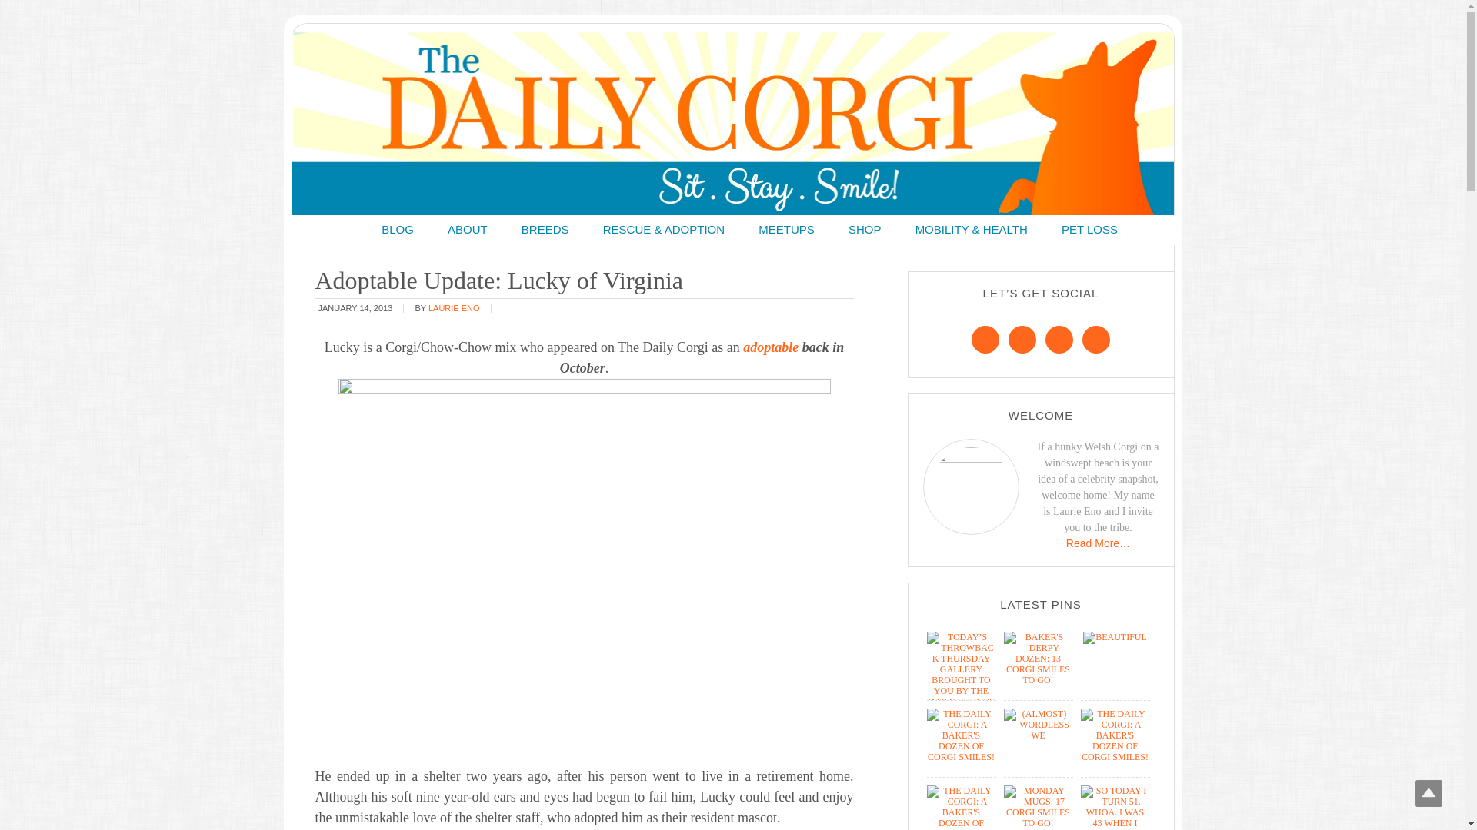 The image size is (1477, 830). What do you see at coordinates (454, 307) in the screenshot?
I see `LAURIE ENO` at bounding box center [454, 307].